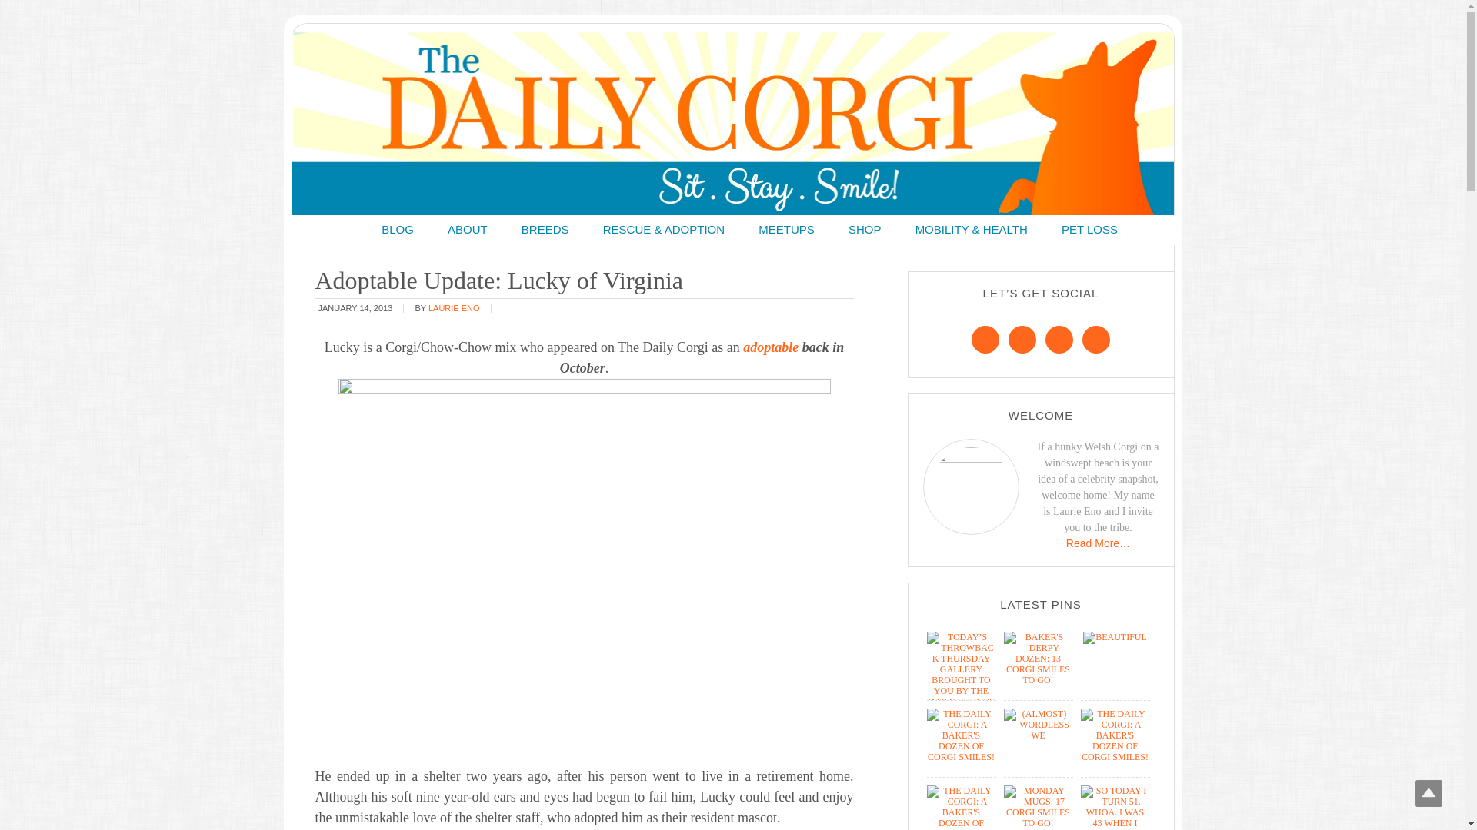 The image size is (1477, 830). What do you see at coordinates (454, 307) in the screenshot?
I see `LAURIE ENO` at bounding box center [454, 307].